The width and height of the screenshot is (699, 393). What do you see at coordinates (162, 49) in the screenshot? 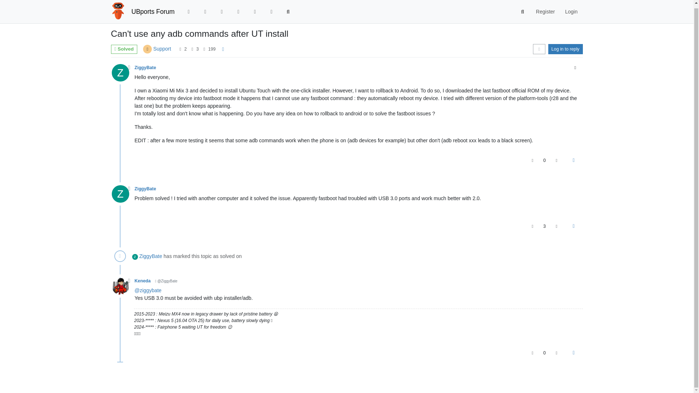
I see `Support` at bounding box center [162, 49].